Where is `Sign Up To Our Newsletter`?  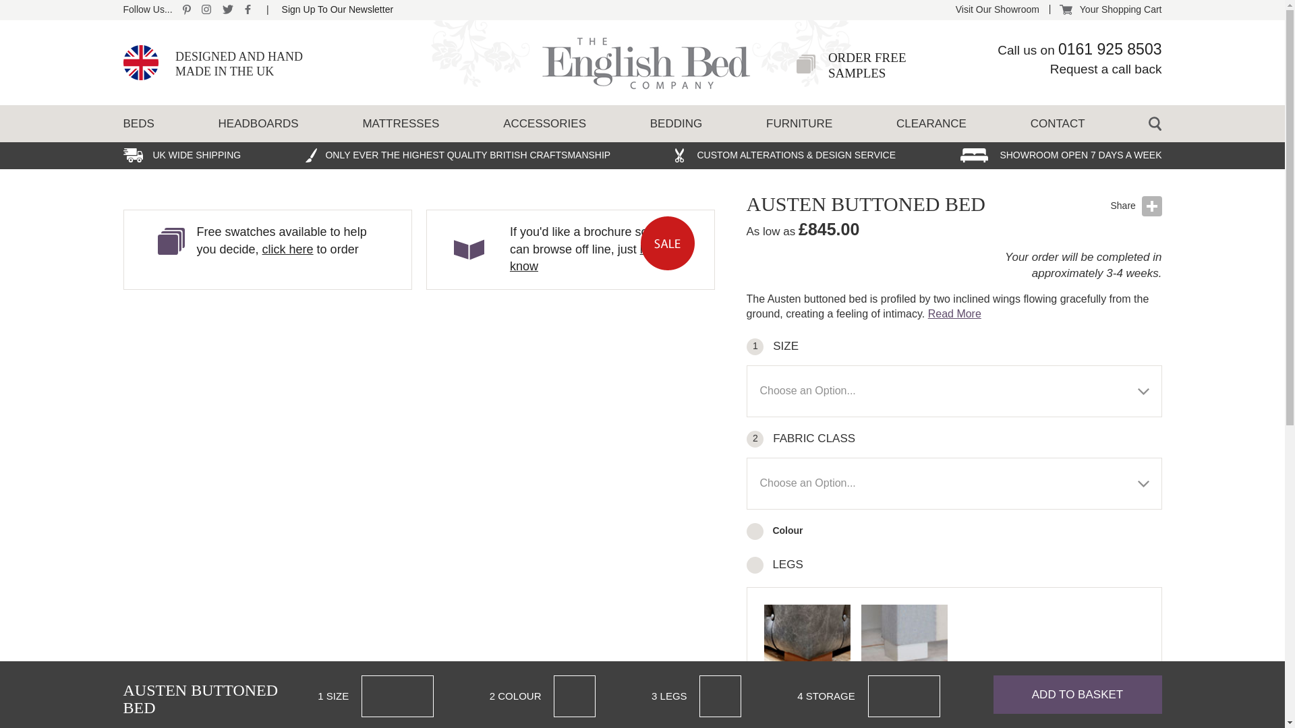 Sign Up To Our Newsletter is located at coordinates (867, 65).